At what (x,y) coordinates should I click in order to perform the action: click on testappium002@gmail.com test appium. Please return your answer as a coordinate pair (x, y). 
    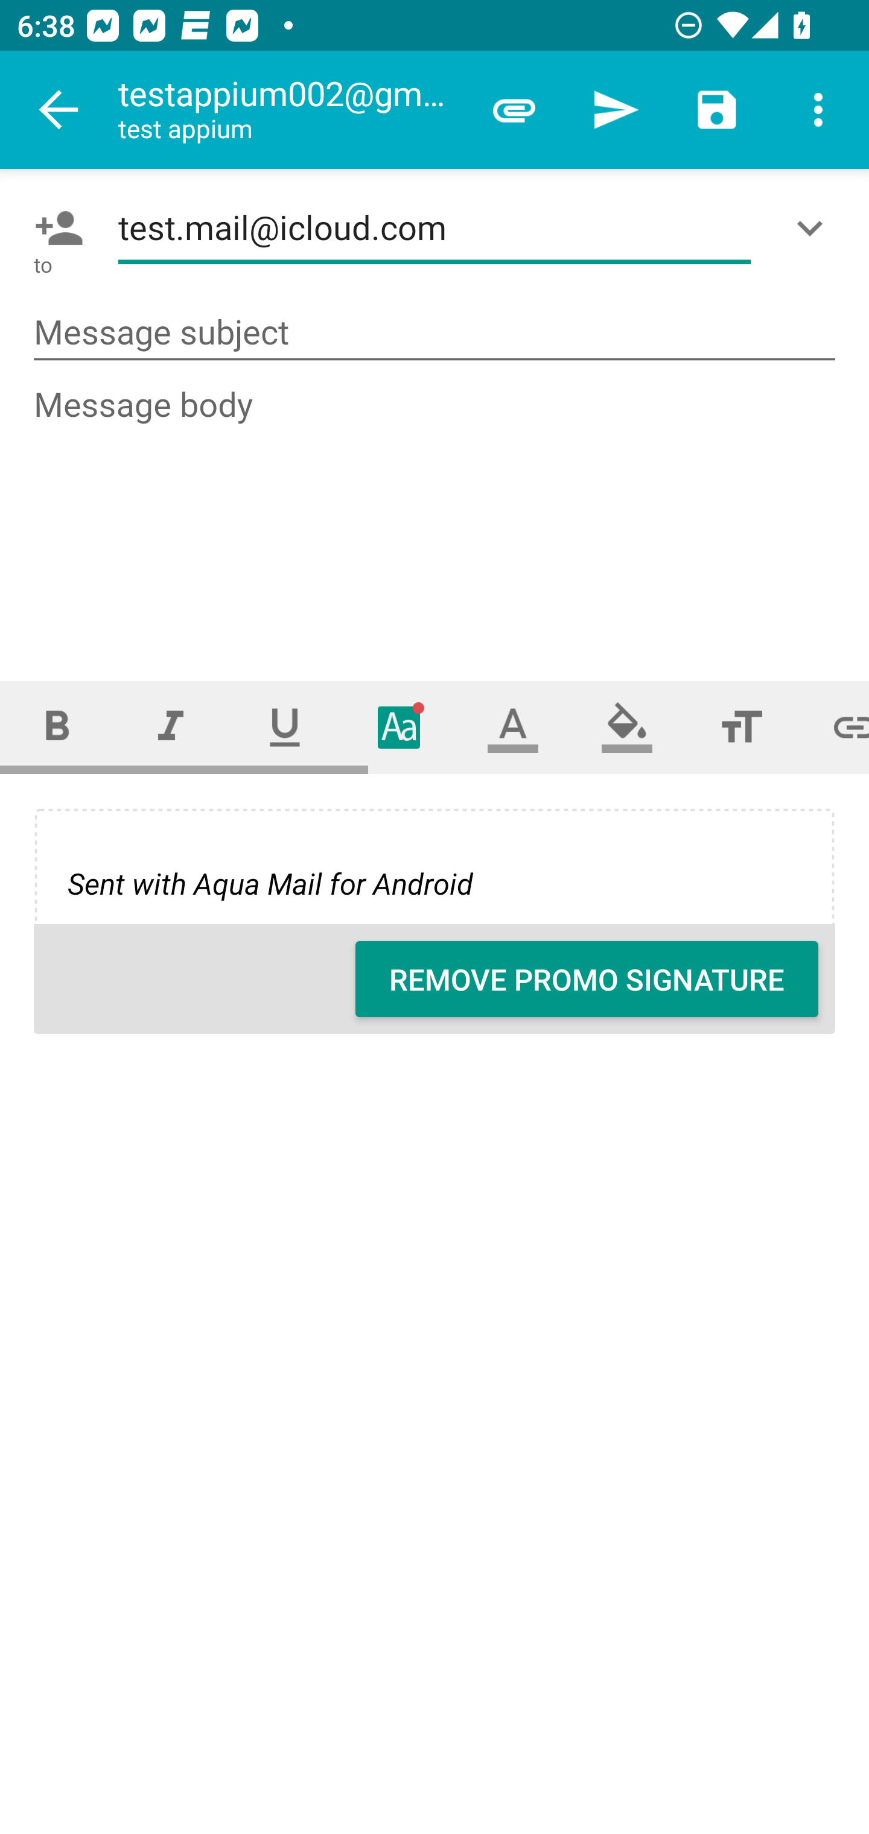
    Looking at the image, I should click on (290, 110).